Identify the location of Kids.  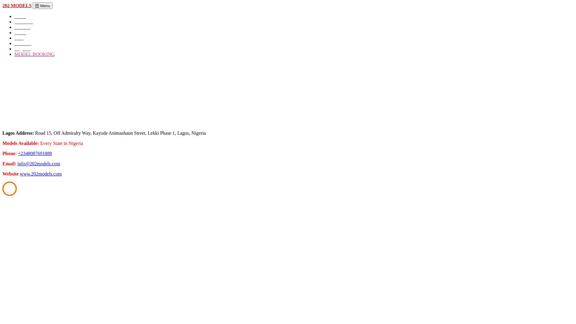
(19, 38).